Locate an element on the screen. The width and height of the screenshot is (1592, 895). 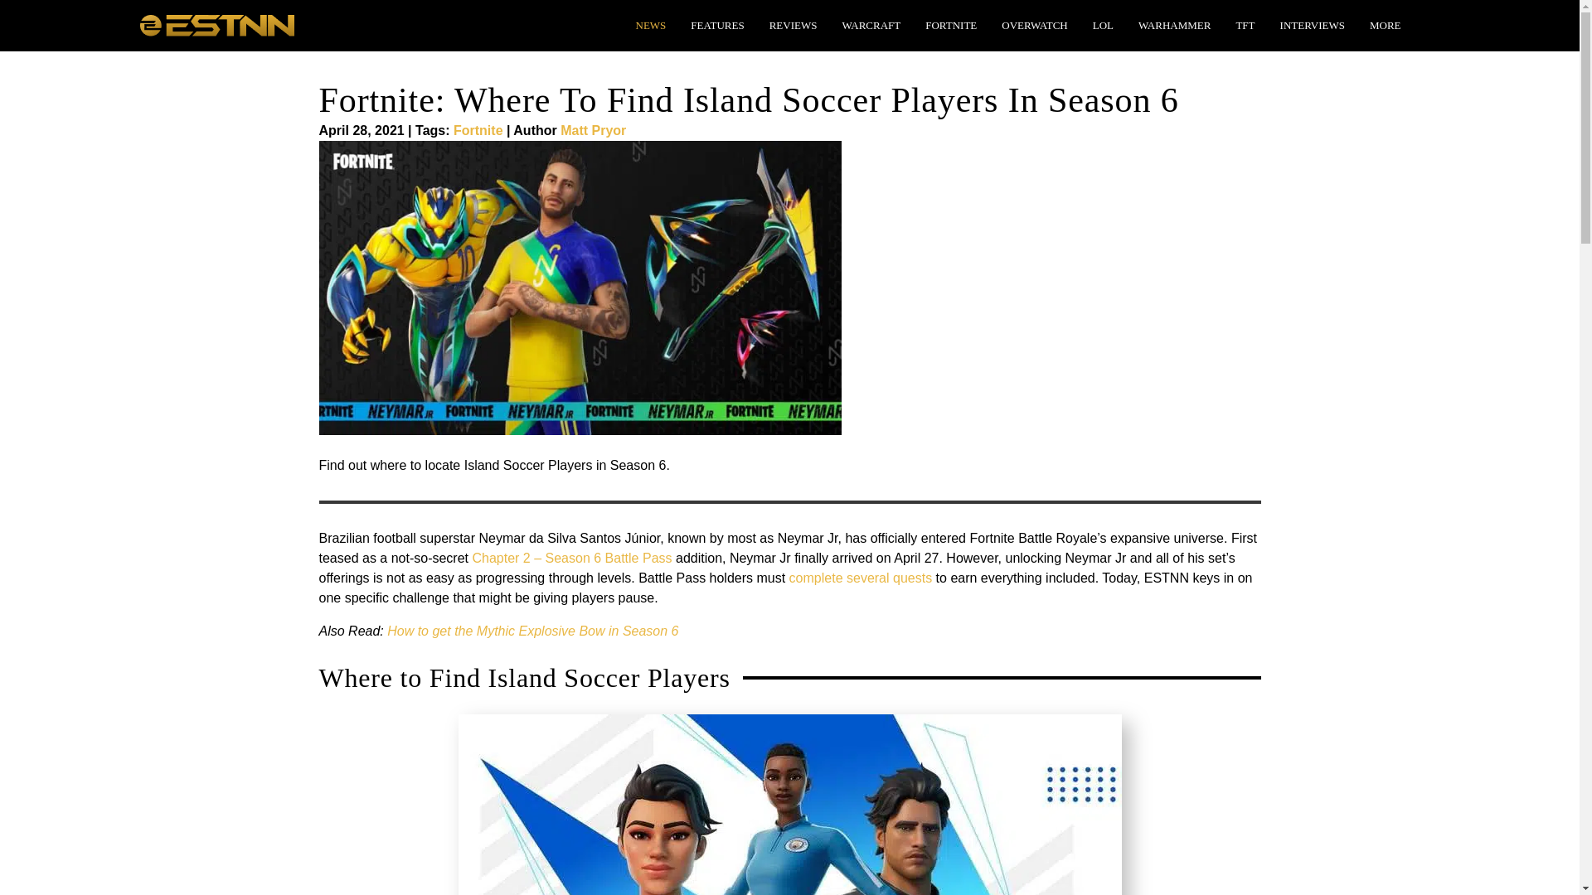
TFT is located at coordinates (1245, 25).